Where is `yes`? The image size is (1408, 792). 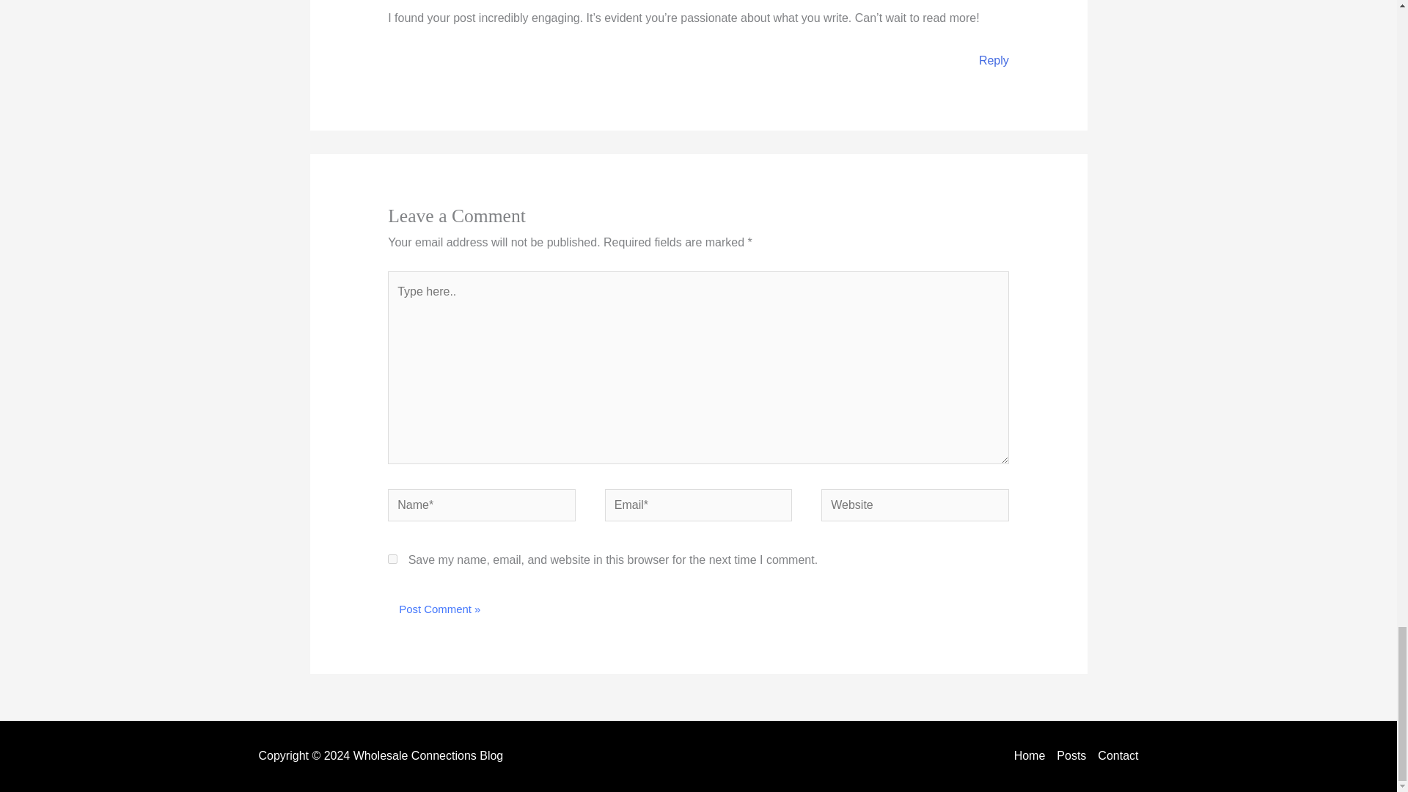
yes is located at coordinates (392, 559).